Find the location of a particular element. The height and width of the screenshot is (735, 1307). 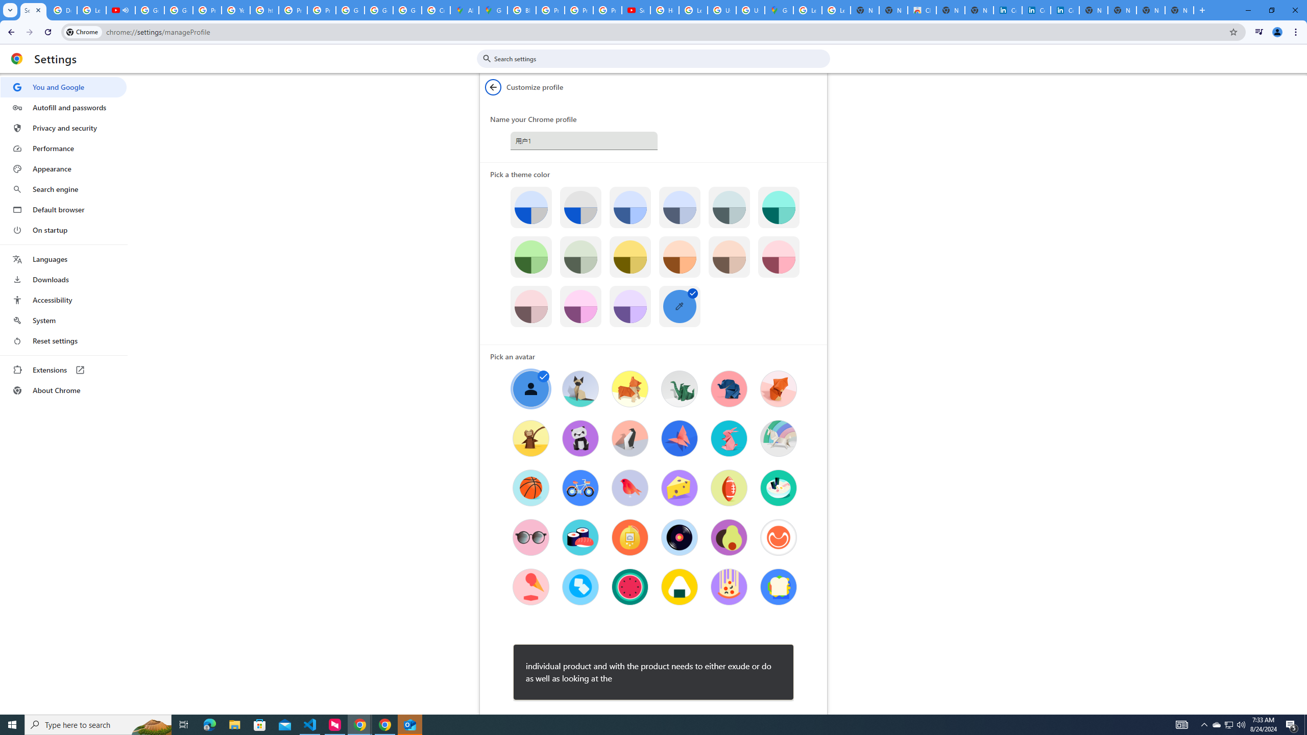

Subscriptions - YouTube is located at coordinates (636, 10).